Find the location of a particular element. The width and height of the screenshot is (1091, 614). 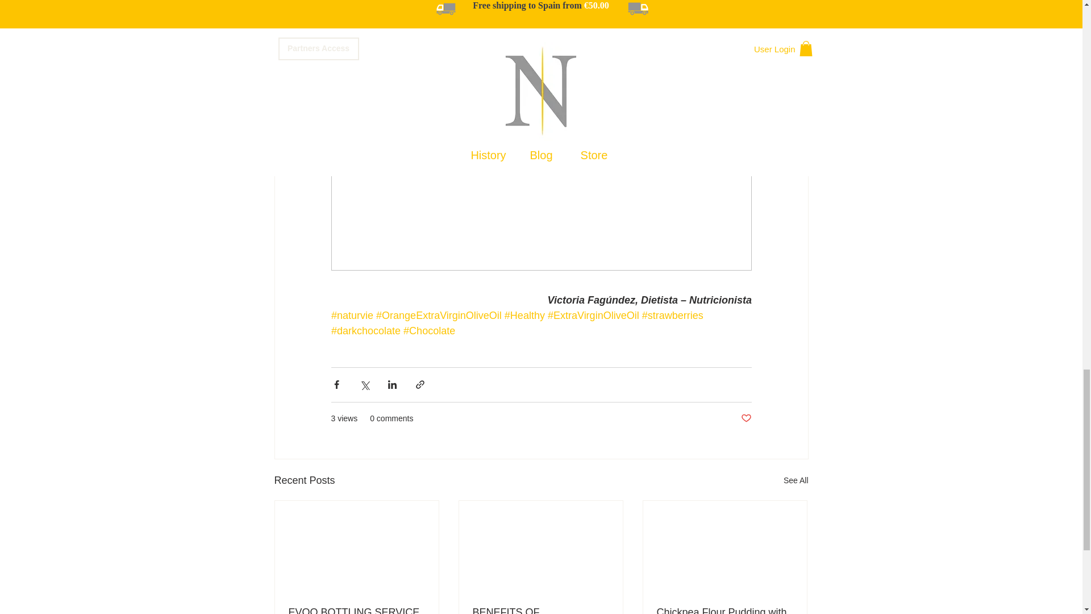

See All is located at coordinates (796, 480).